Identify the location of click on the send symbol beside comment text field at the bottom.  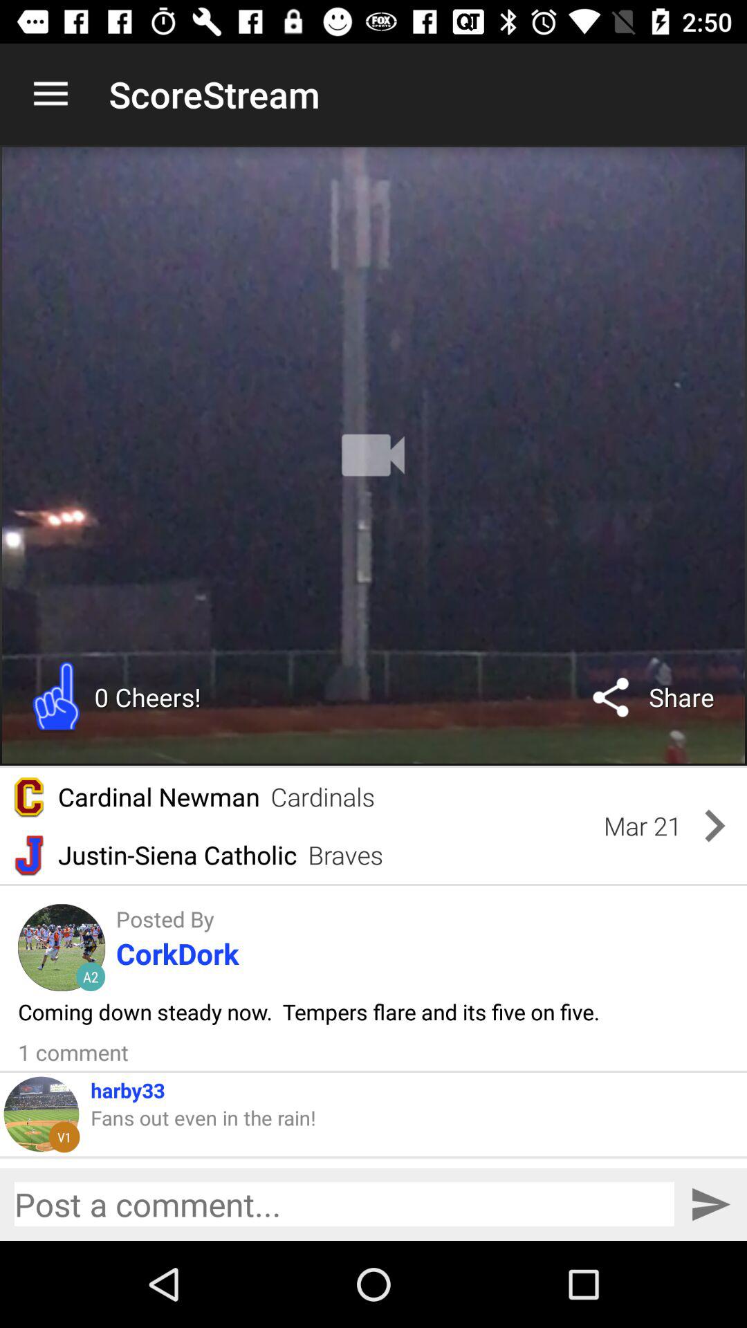
(710, 1204).